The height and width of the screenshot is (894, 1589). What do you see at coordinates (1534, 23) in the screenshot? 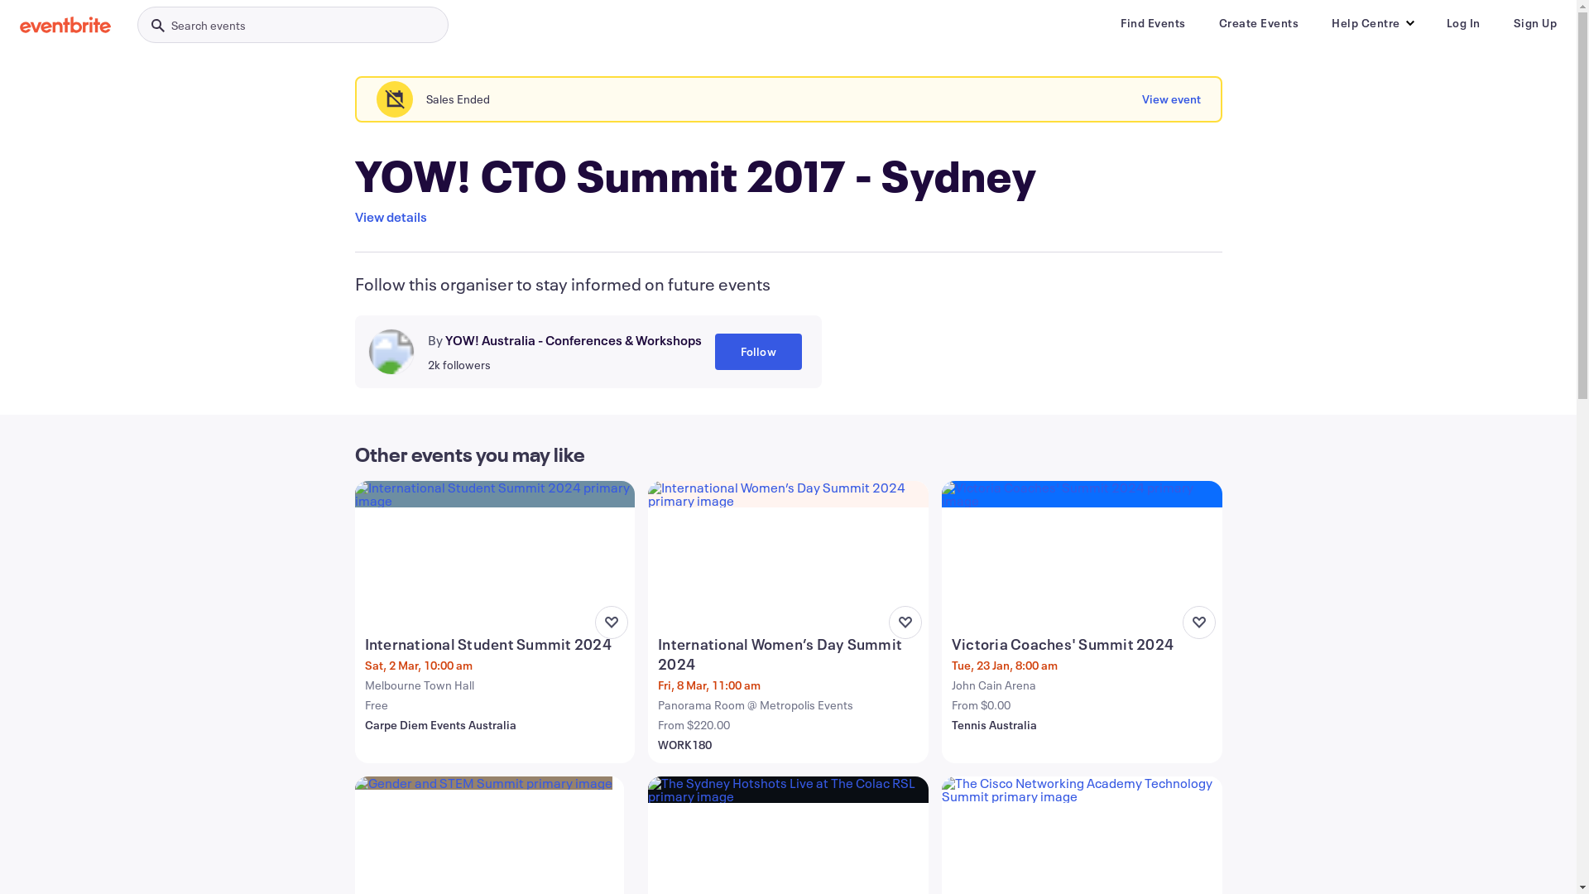
I see `Sign Up` at bounding box center [1534, 23].